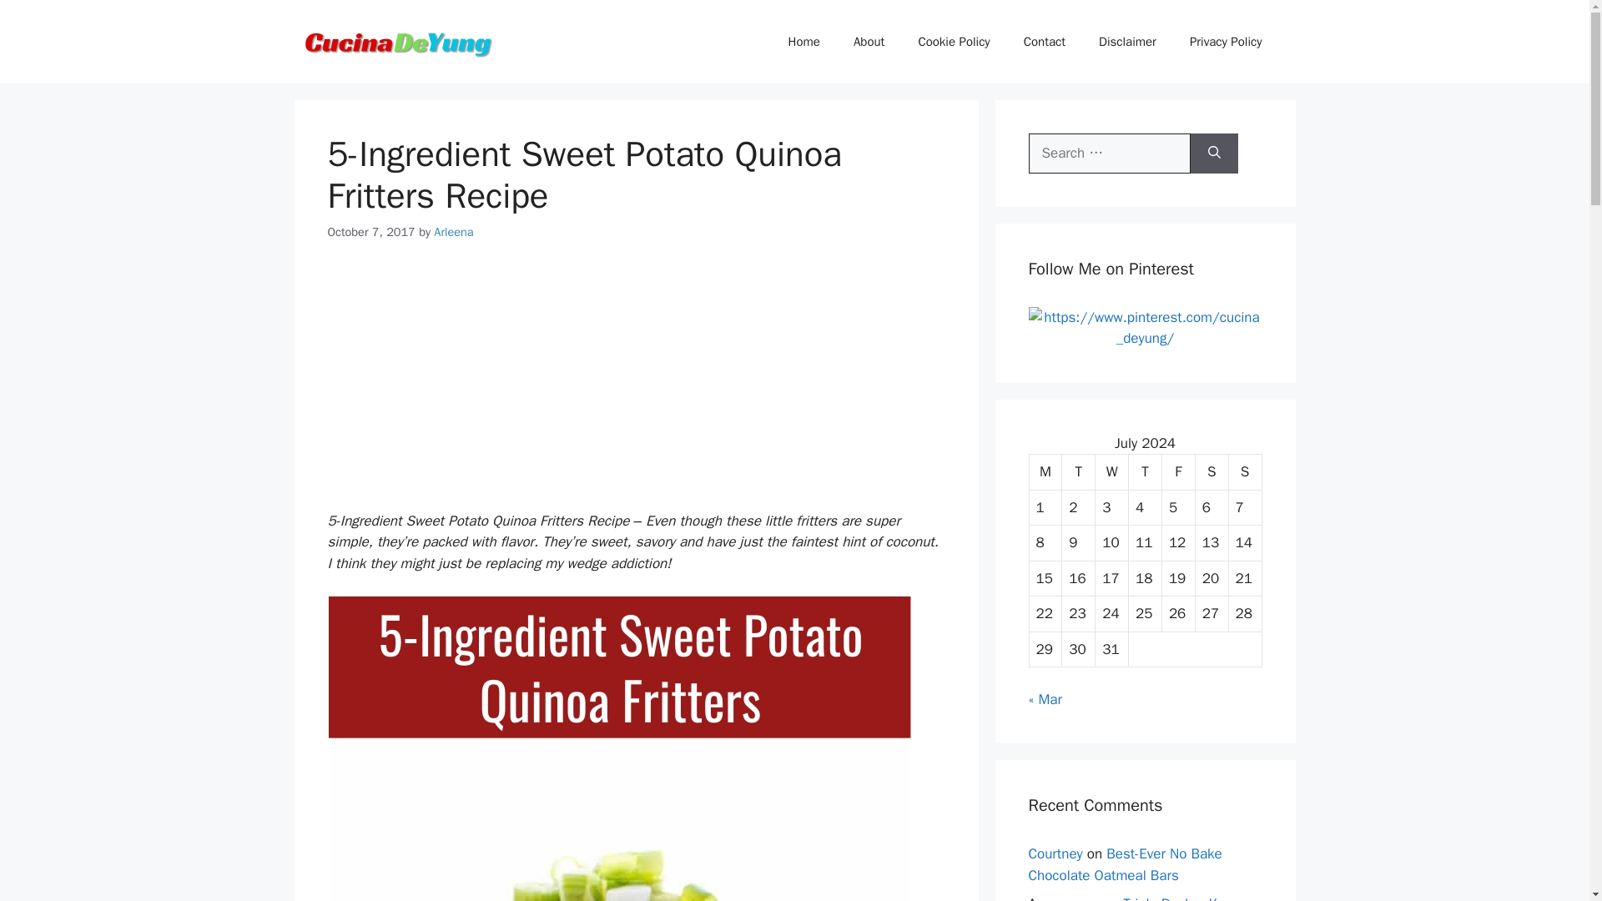  I want to click on Home, so click(804, 42).